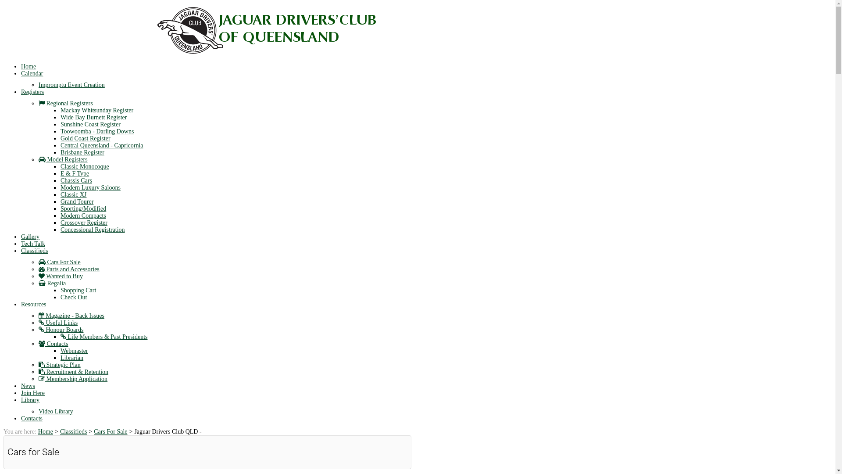 This screenshot has width=842, height=474. Describe the element at coordinates (56, 412) in the screenshot. I see `Video Library` at that location.